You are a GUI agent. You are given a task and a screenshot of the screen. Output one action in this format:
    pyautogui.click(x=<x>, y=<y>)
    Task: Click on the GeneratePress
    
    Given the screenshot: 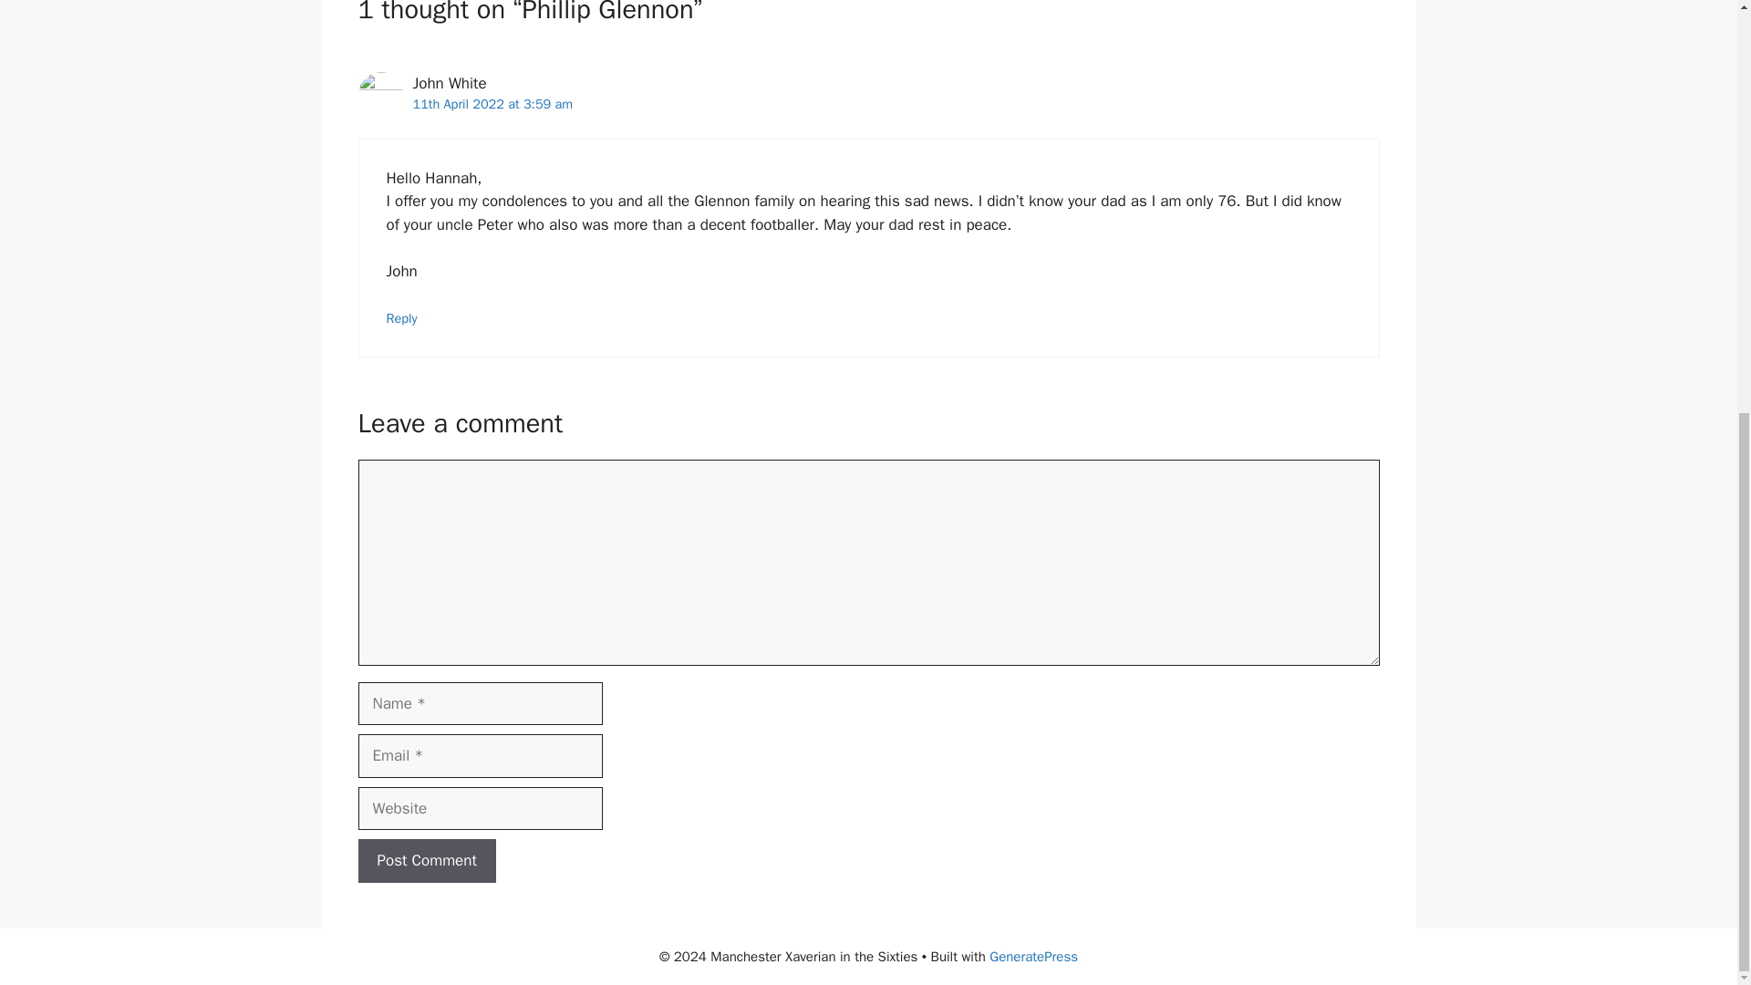 What is the action you would take?
    pyautogui.click(x=1033, y=957)
    